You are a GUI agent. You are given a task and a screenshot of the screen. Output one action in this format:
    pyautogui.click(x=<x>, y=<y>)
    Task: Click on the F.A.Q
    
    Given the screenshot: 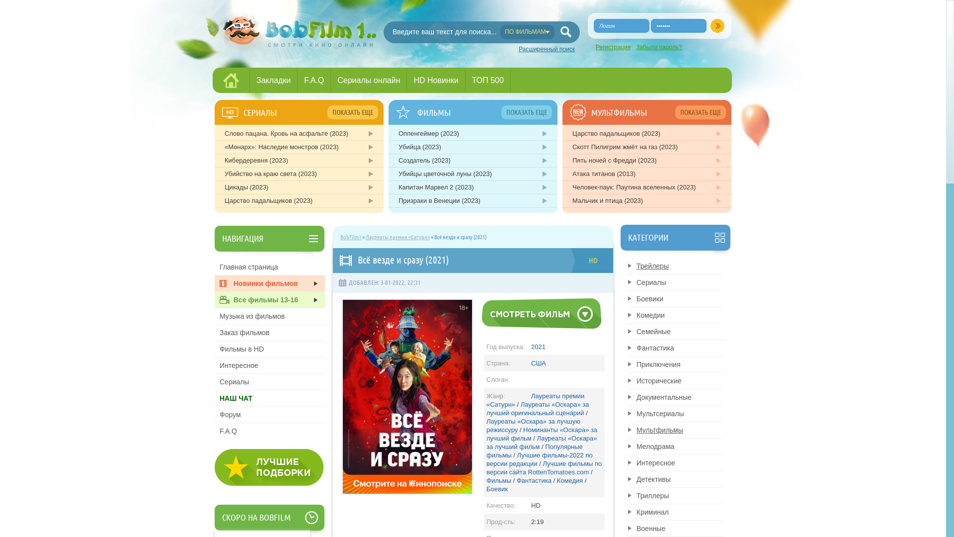 What is the action you would take?
    pyautogui.click(x=270, y=431)
    